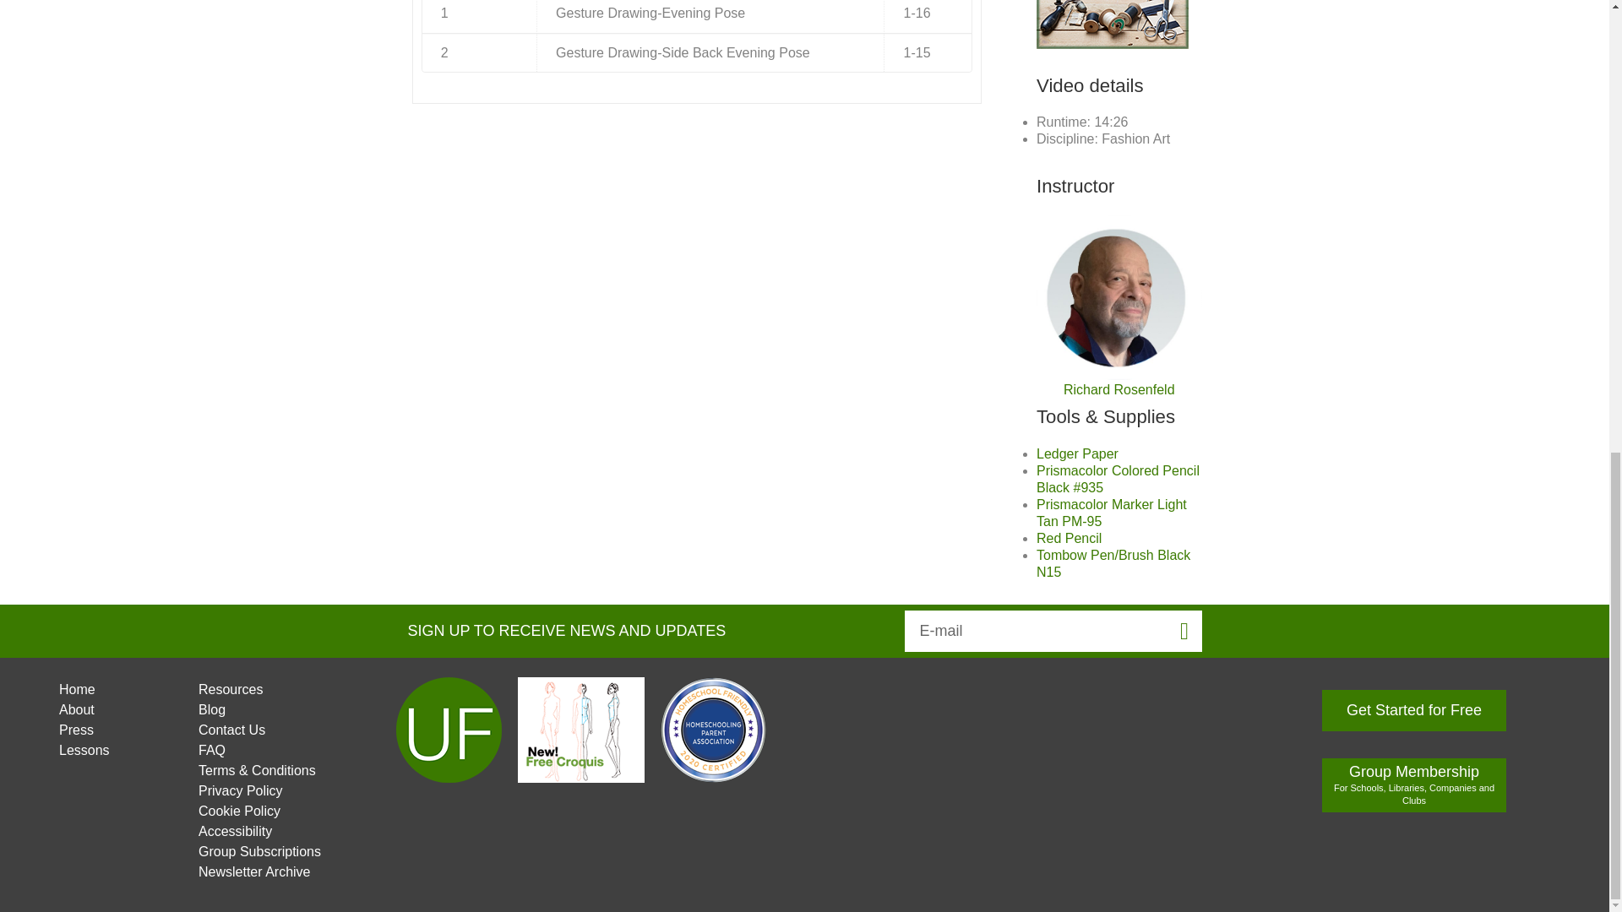 The width and height of the screenshot is (1622, 912). What do you see at coordinates (1034, 631) in the screenshot?
I see `E-mail` at bounding box center [1034, 631].